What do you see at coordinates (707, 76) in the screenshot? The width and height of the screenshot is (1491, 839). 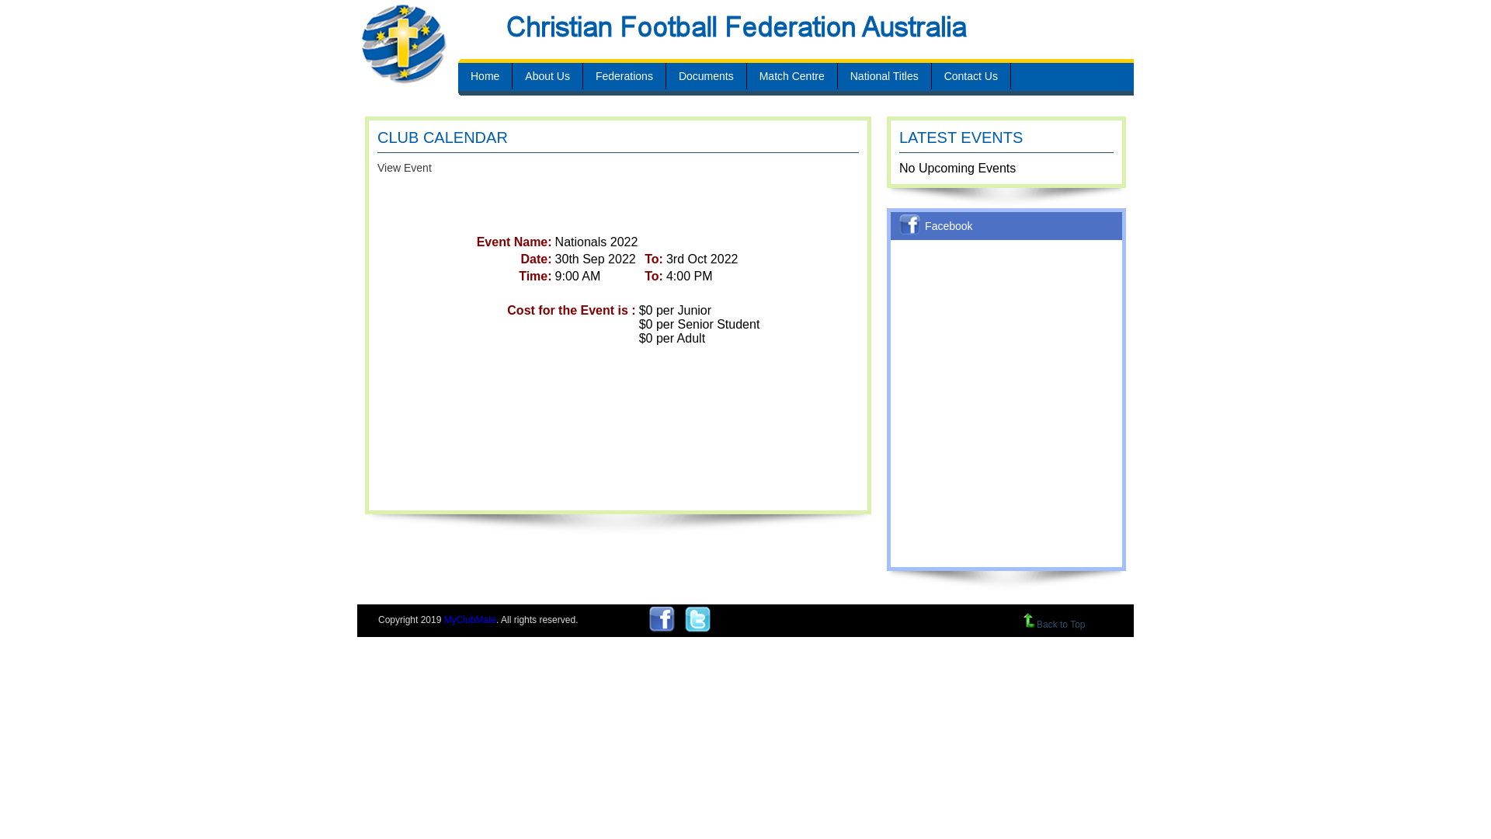 I see `Documents` at bounding box center [707, 76].